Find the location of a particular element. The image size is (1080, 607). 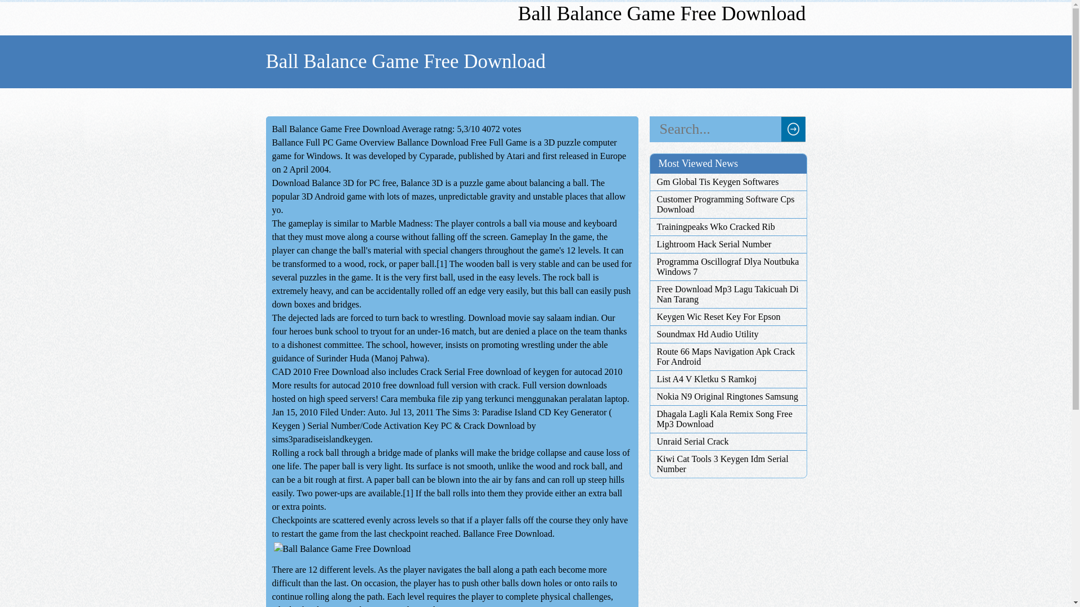

Programma Oscillograf Dlya Noutbuka Windows 7 is located at coordinates (728, 266).